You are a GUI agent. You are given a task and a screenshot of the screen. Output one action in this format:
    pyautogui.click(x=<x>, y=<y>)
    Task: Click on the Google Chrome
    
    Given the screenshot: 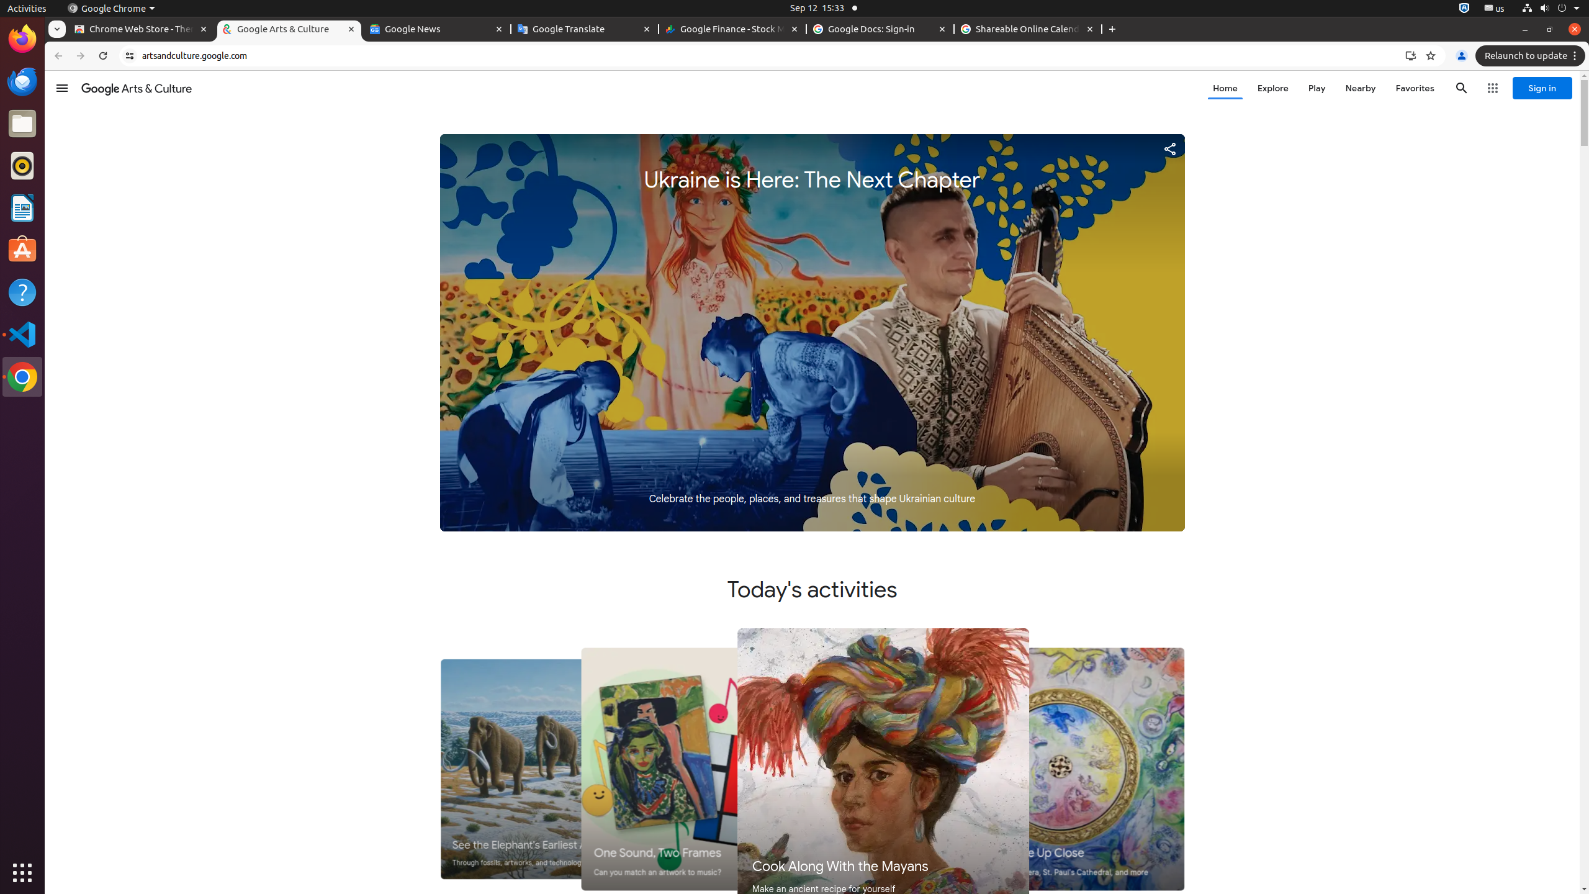 What is the action you would take?
    pyautogui.click(x=22, y=377)
    